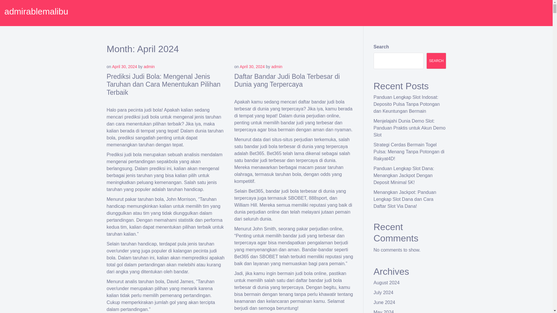 The image size is (557, 313). What do you see at coordinates (287, 80) in the screenshot?
I see `Daftar Bandar Judi Bola Terbesar di Dunia yang Terpercaya` at bounding box center [287, 80].